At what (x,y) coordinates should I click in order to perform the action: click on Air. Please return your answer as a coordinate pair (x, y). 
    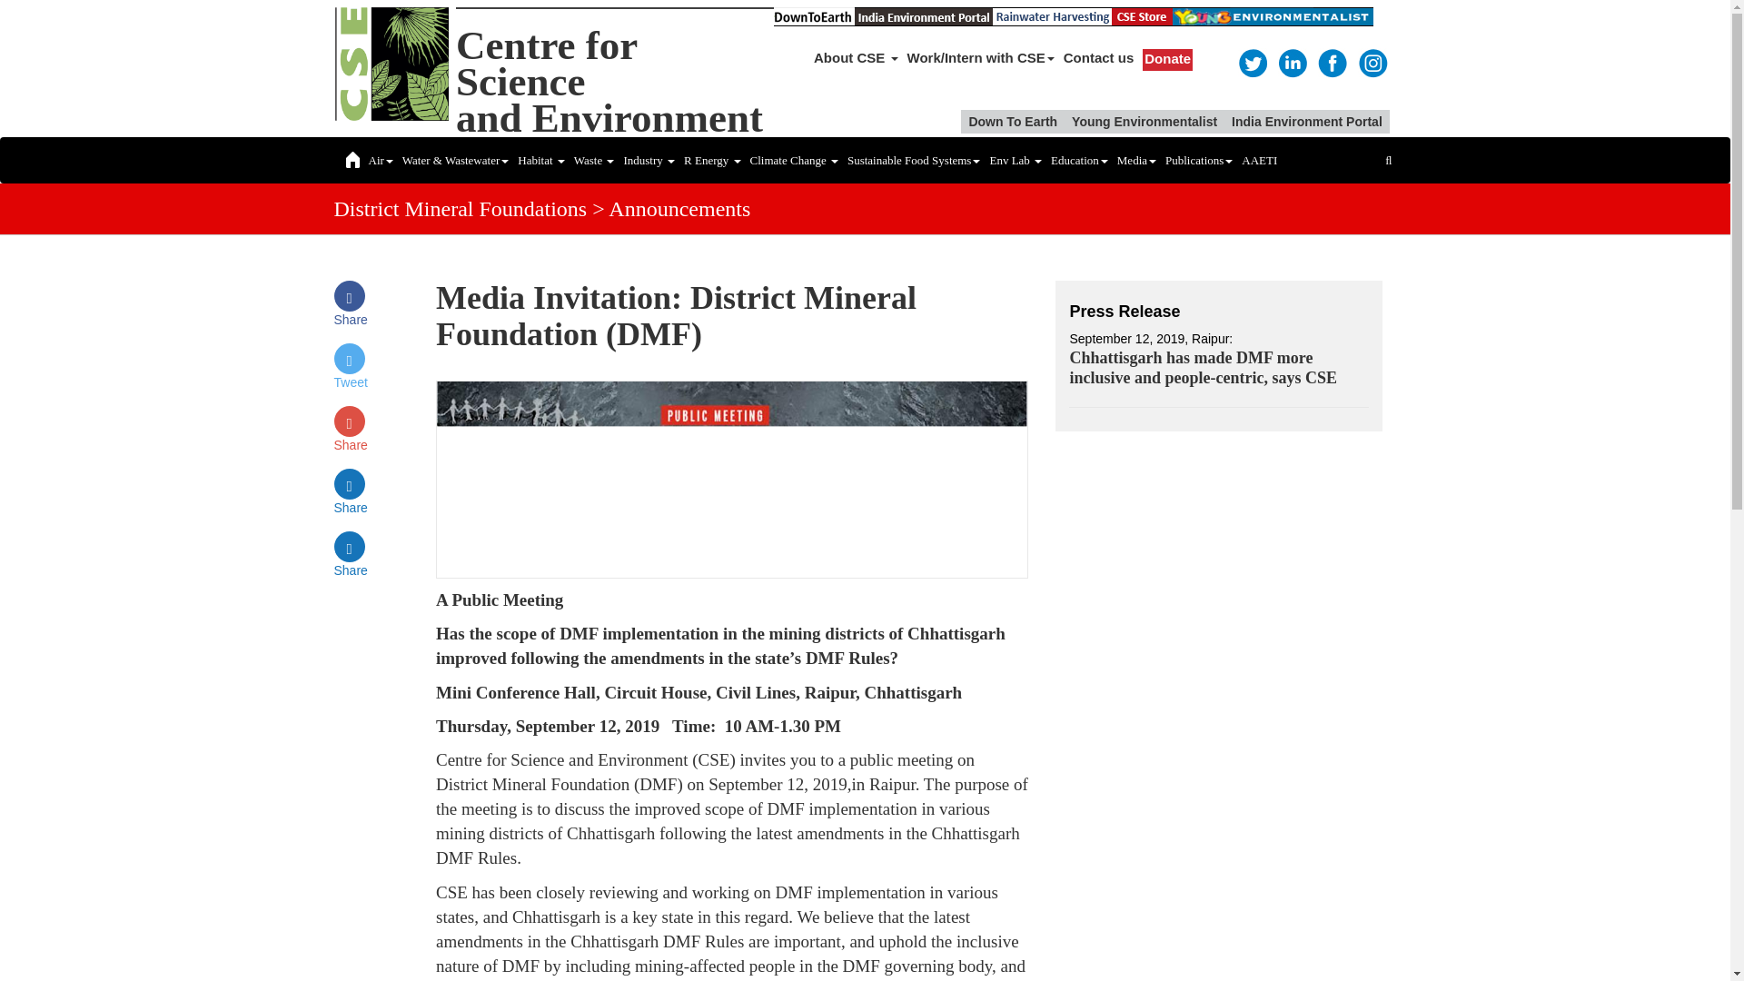
    Looking at the image, I should click on (380, 160).